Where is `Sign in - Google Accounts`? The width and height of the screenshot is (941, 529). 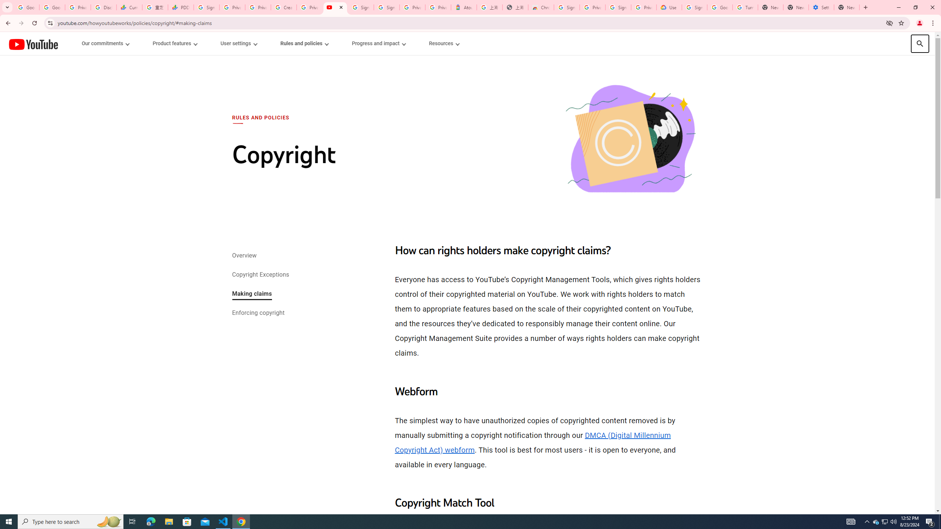
Sign in - Google Accounts is located at coordinates (387, 7).